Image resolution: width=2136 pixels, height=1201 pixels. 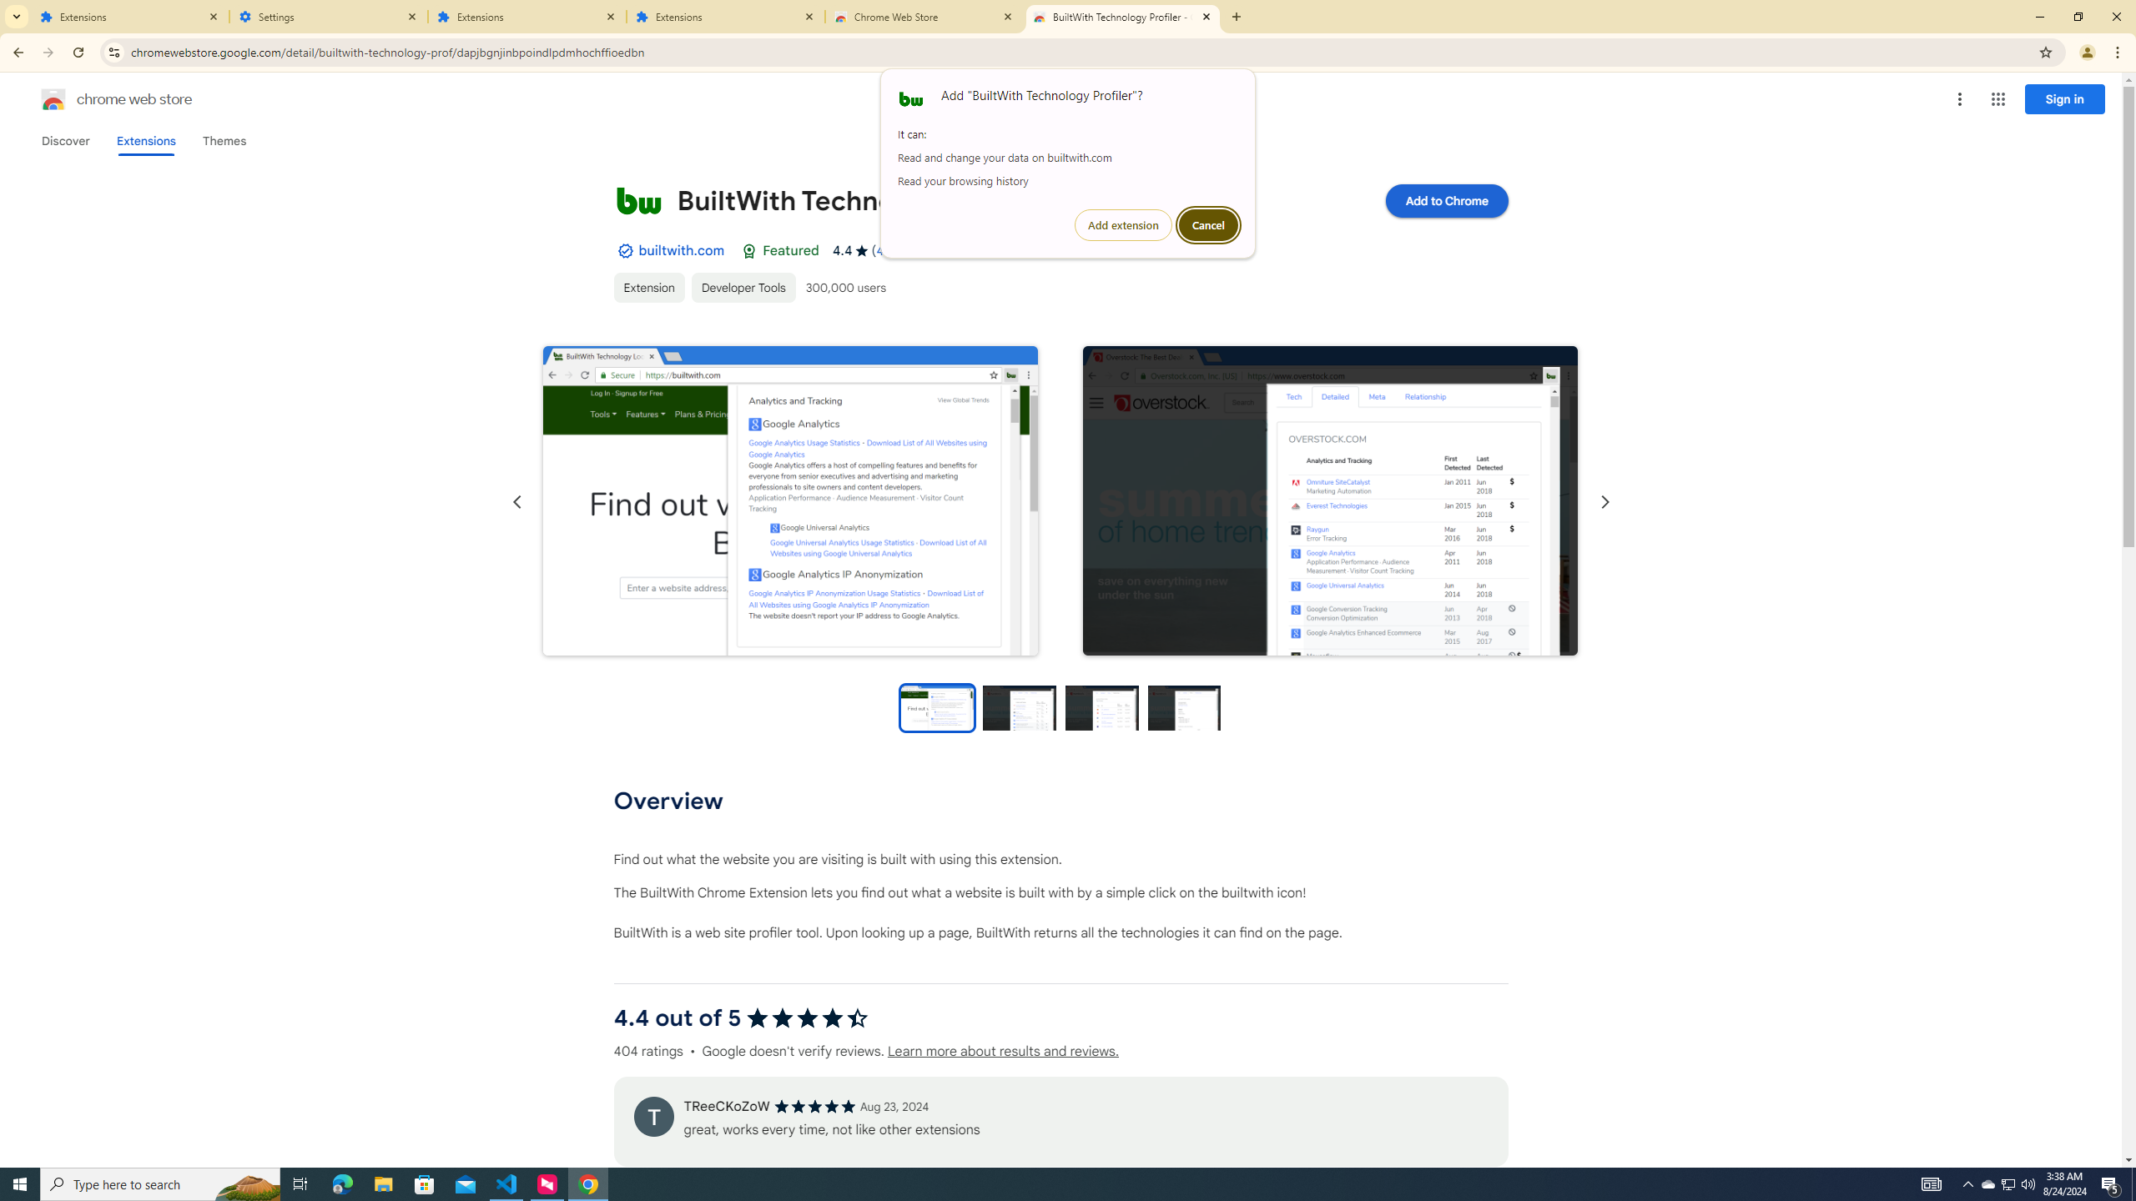 What do you see at coordinates (1053, 1184) in the screenshot?
I see `Chrome Web Store logo` at bounding box center [1053, 1184].